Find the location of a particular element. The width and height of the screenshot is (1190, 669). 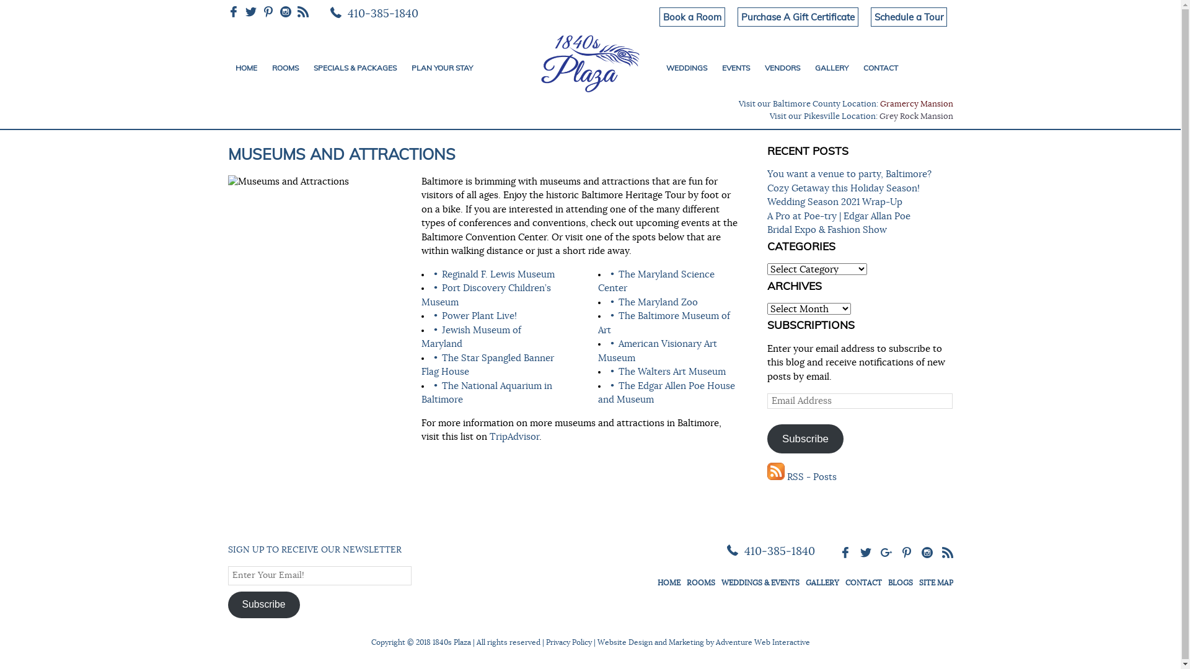

CONTACT is located at coordinates (880, 68).